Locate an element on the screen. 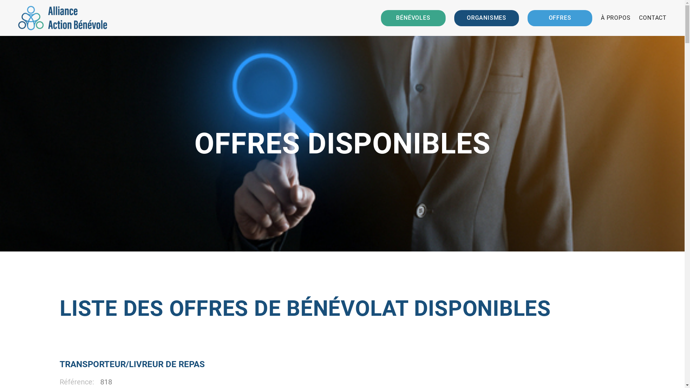 This screenshot has height=388, width=690. ORGANISMES is located at coordinates (487, 18).